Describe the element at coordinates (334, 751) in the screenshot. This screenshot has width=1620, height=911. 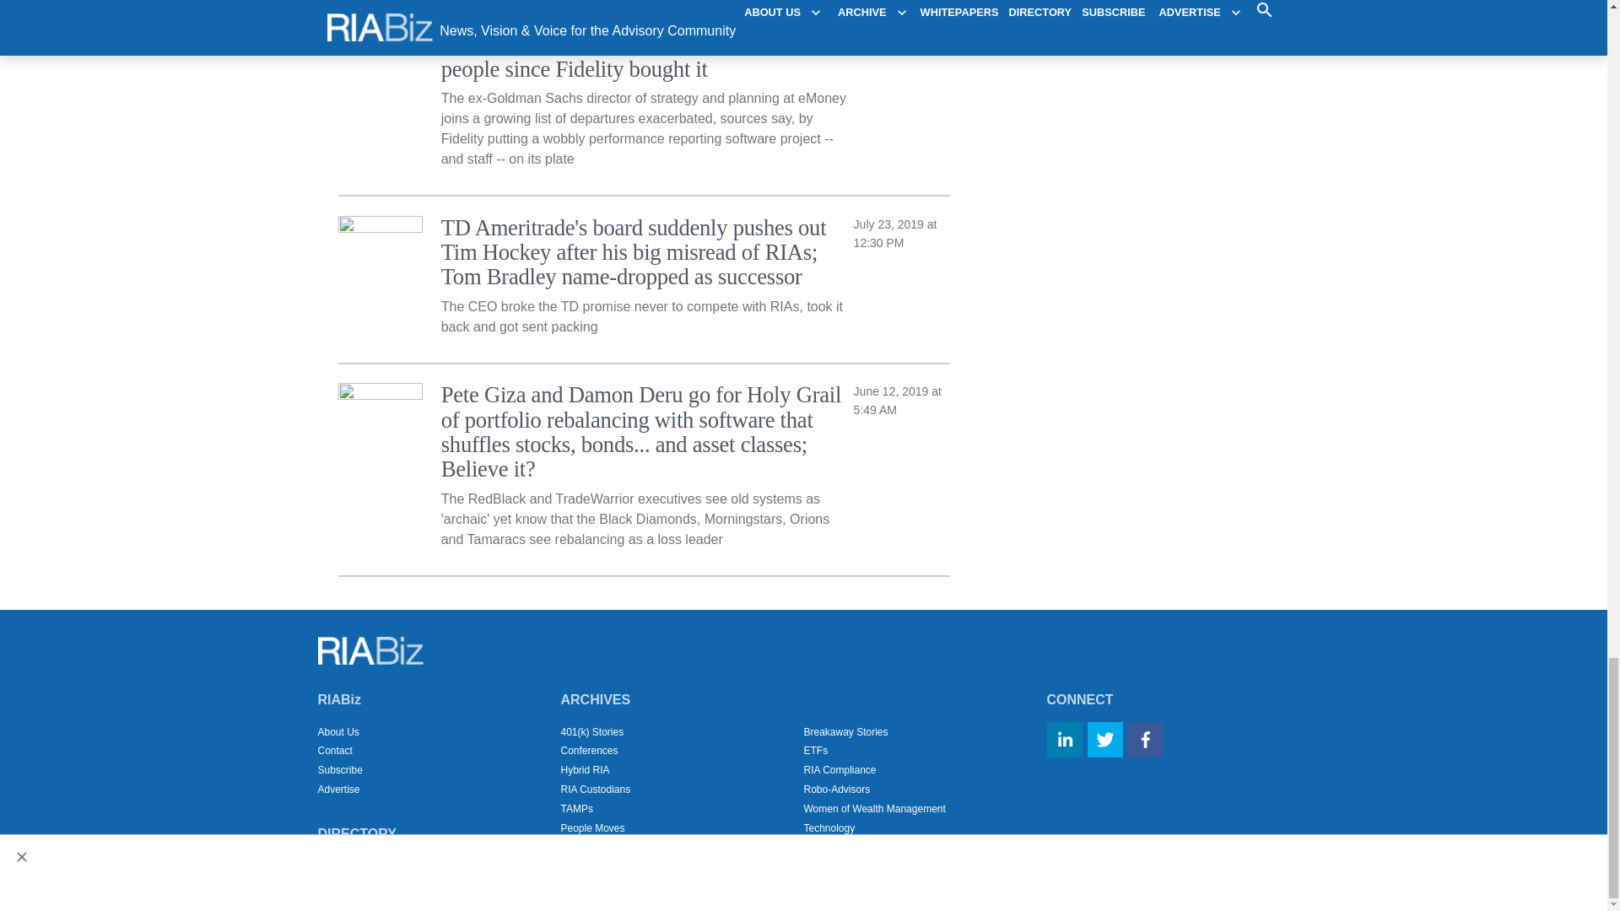
I see `Contact` at that location.